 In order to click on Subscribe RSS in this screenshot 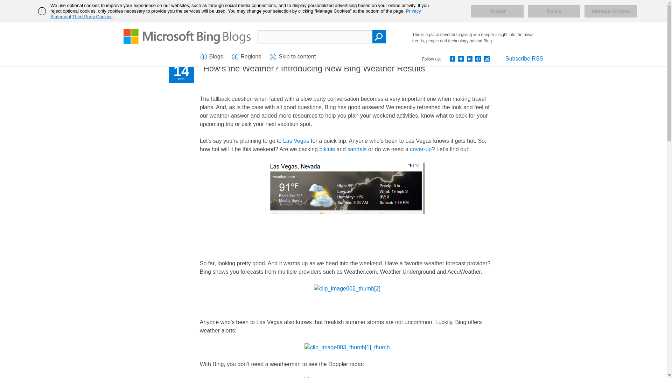, I will do `click(524, 58)`.